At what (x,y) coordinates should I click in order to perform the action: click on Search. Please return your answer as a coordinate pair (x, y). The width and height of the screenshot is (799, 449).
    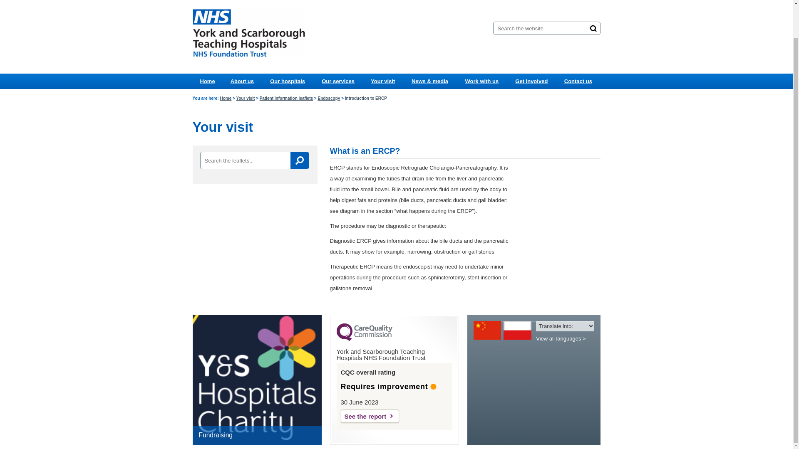
    Looking at the image, I should click on (593, 28).